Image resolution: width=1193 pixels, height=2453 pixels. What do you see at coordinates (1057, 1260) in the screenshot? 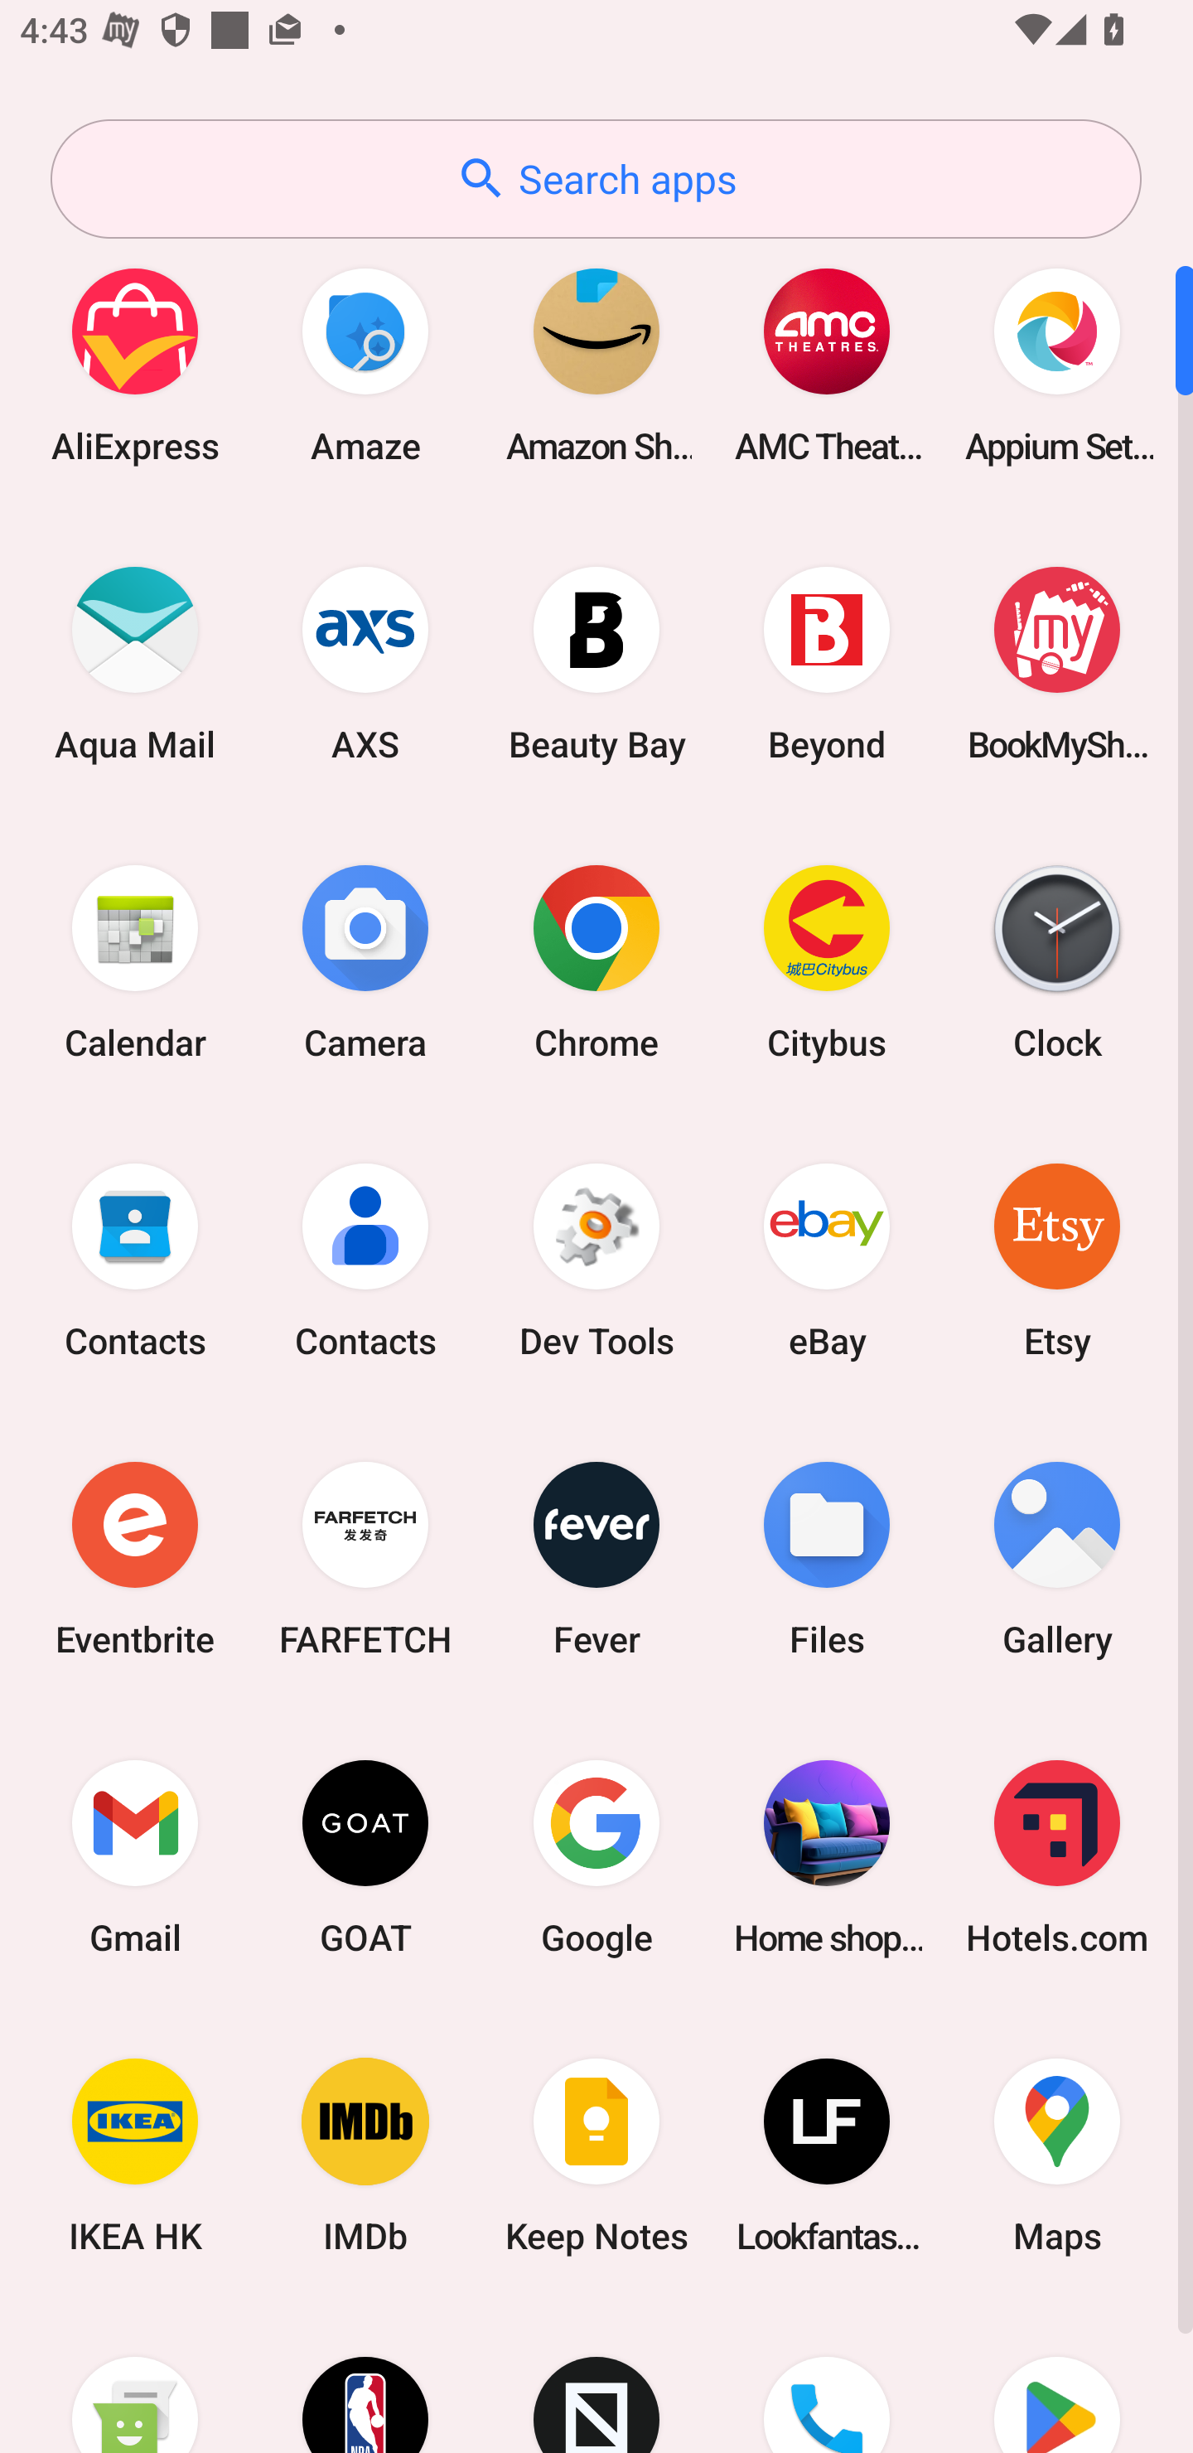
I see `Etsy` at bounding box center [1057, 1260].